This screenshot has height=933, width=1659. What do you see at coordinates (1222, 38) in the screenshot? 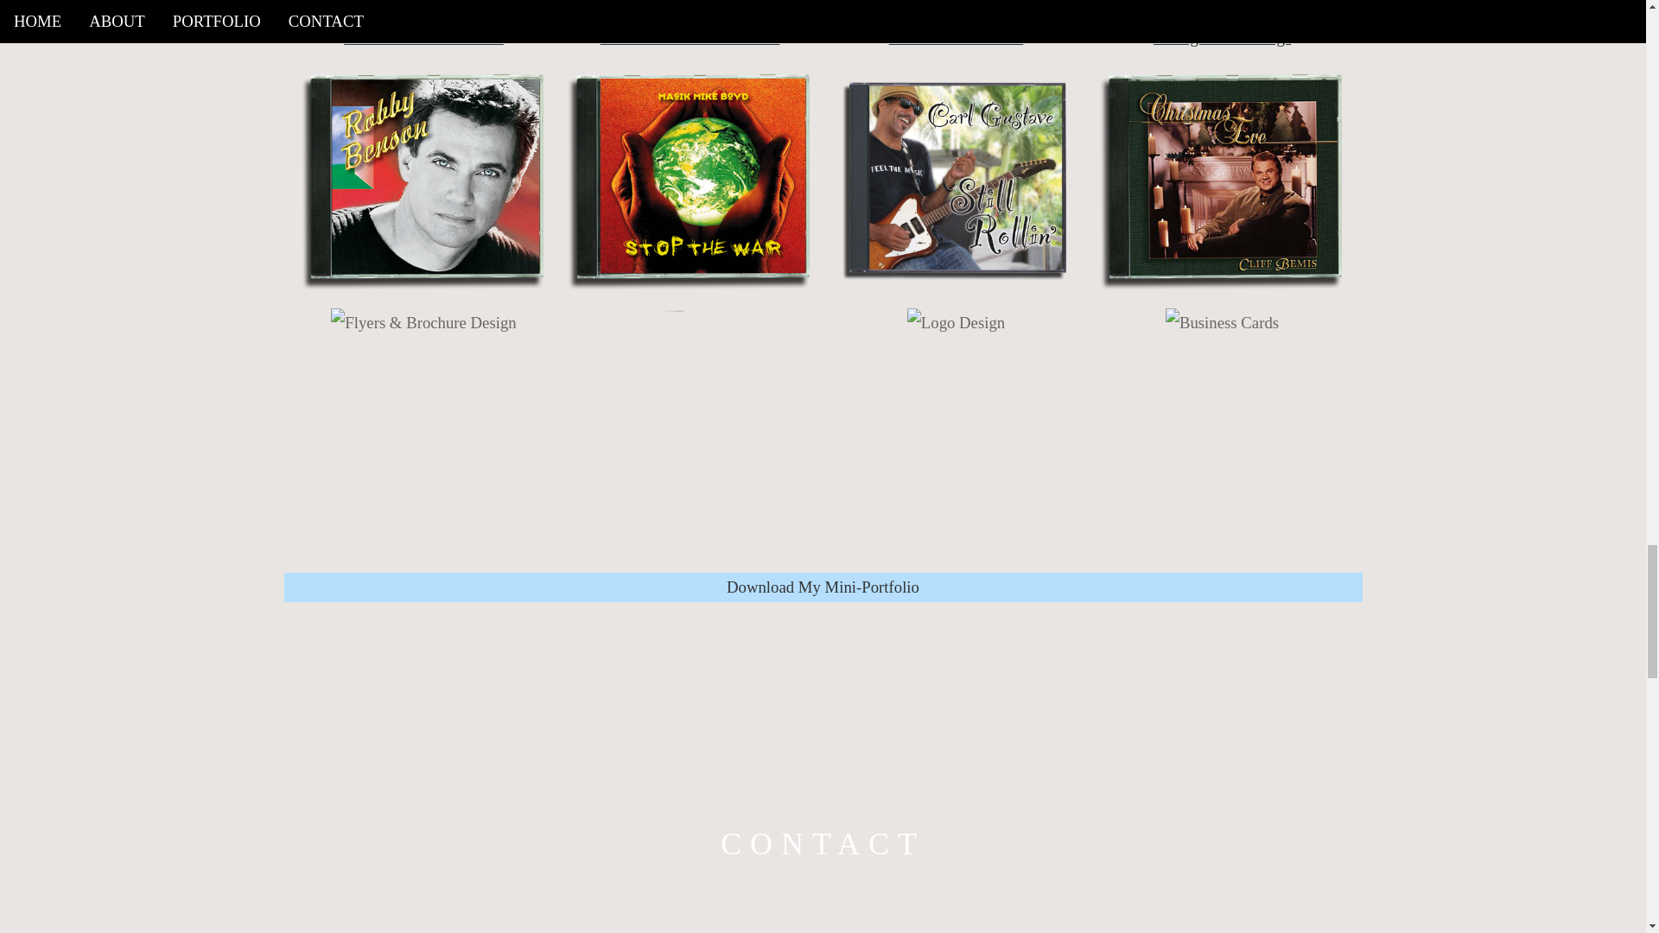
I see `Borrego Desert Dogs` at bounding box center [1222, 38].